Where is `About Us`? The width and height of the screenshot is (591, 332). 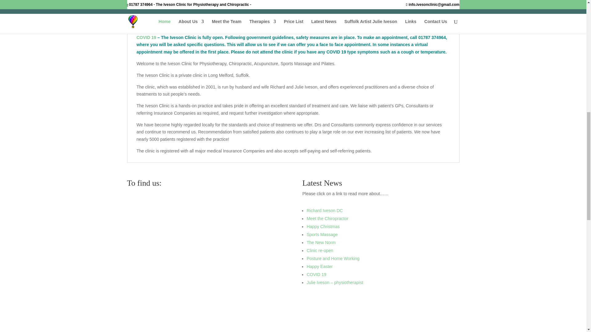 About Us is located at coordinates (183, 22).